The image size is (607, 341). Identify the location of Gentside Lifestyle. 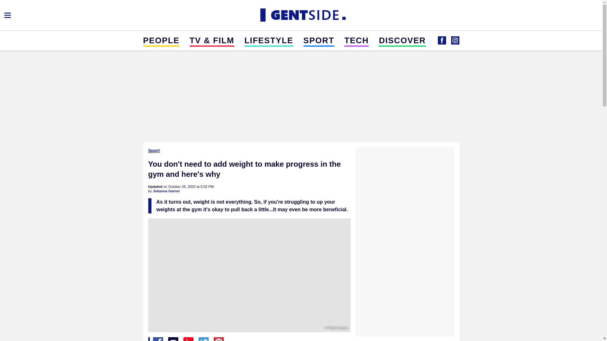
(441, 40).